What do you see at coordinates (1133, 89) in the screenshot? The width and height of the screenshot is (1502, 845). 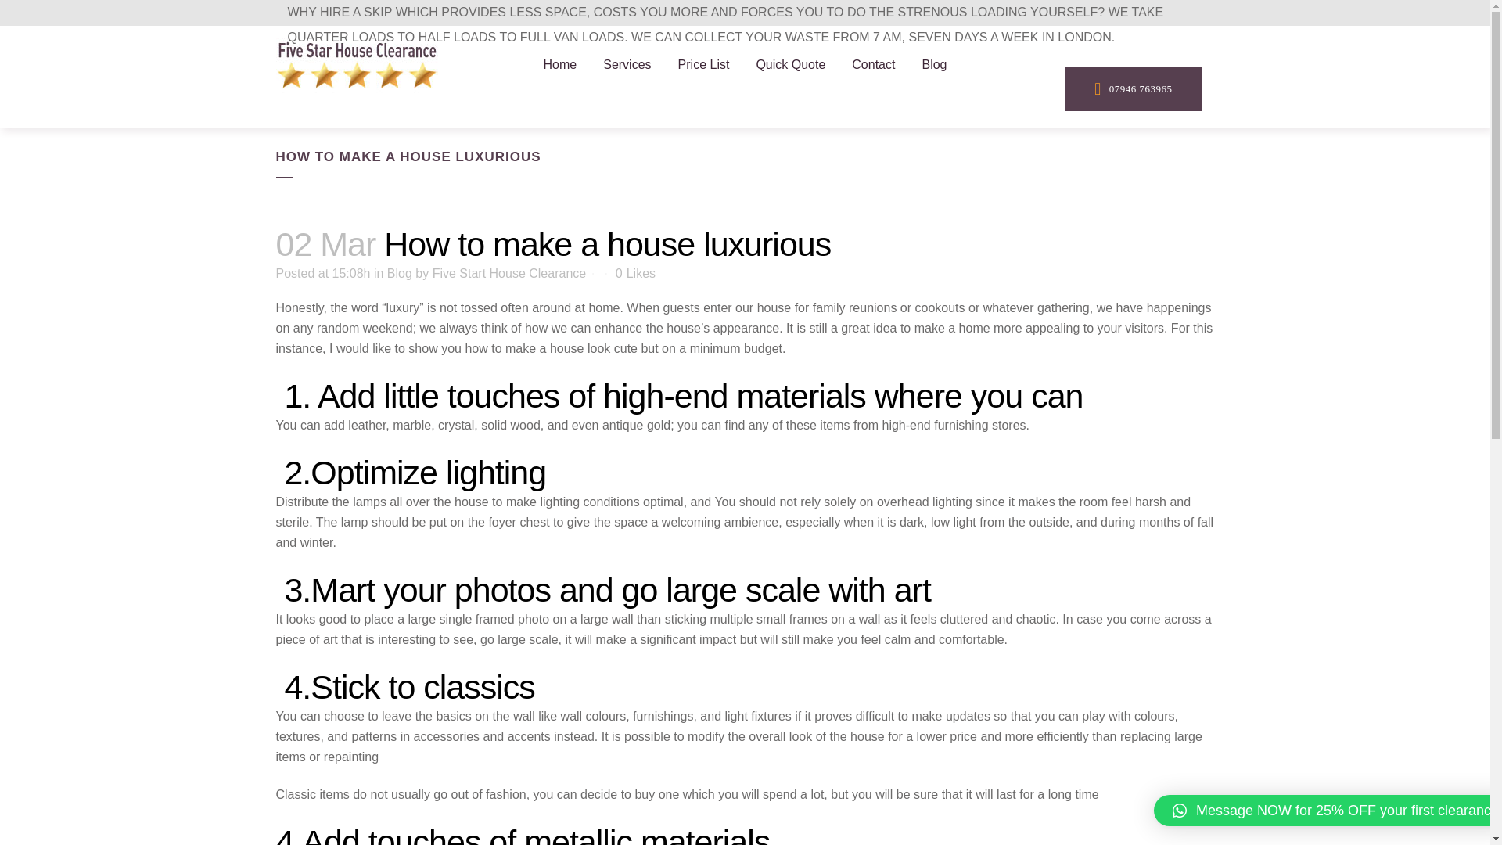 I see `07946 763965` at bounding box center [1133, 89].